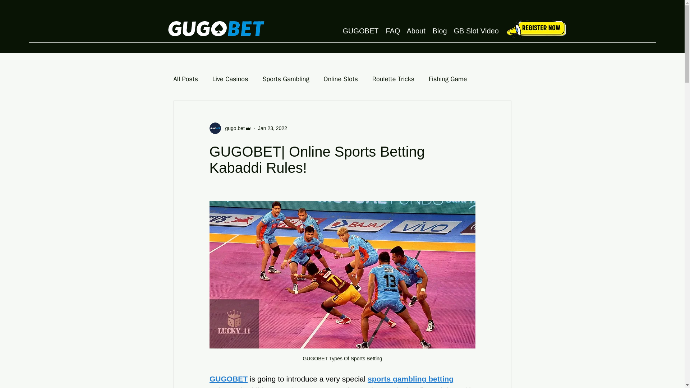  I want to click on GUGOBET, so click(228, 379).